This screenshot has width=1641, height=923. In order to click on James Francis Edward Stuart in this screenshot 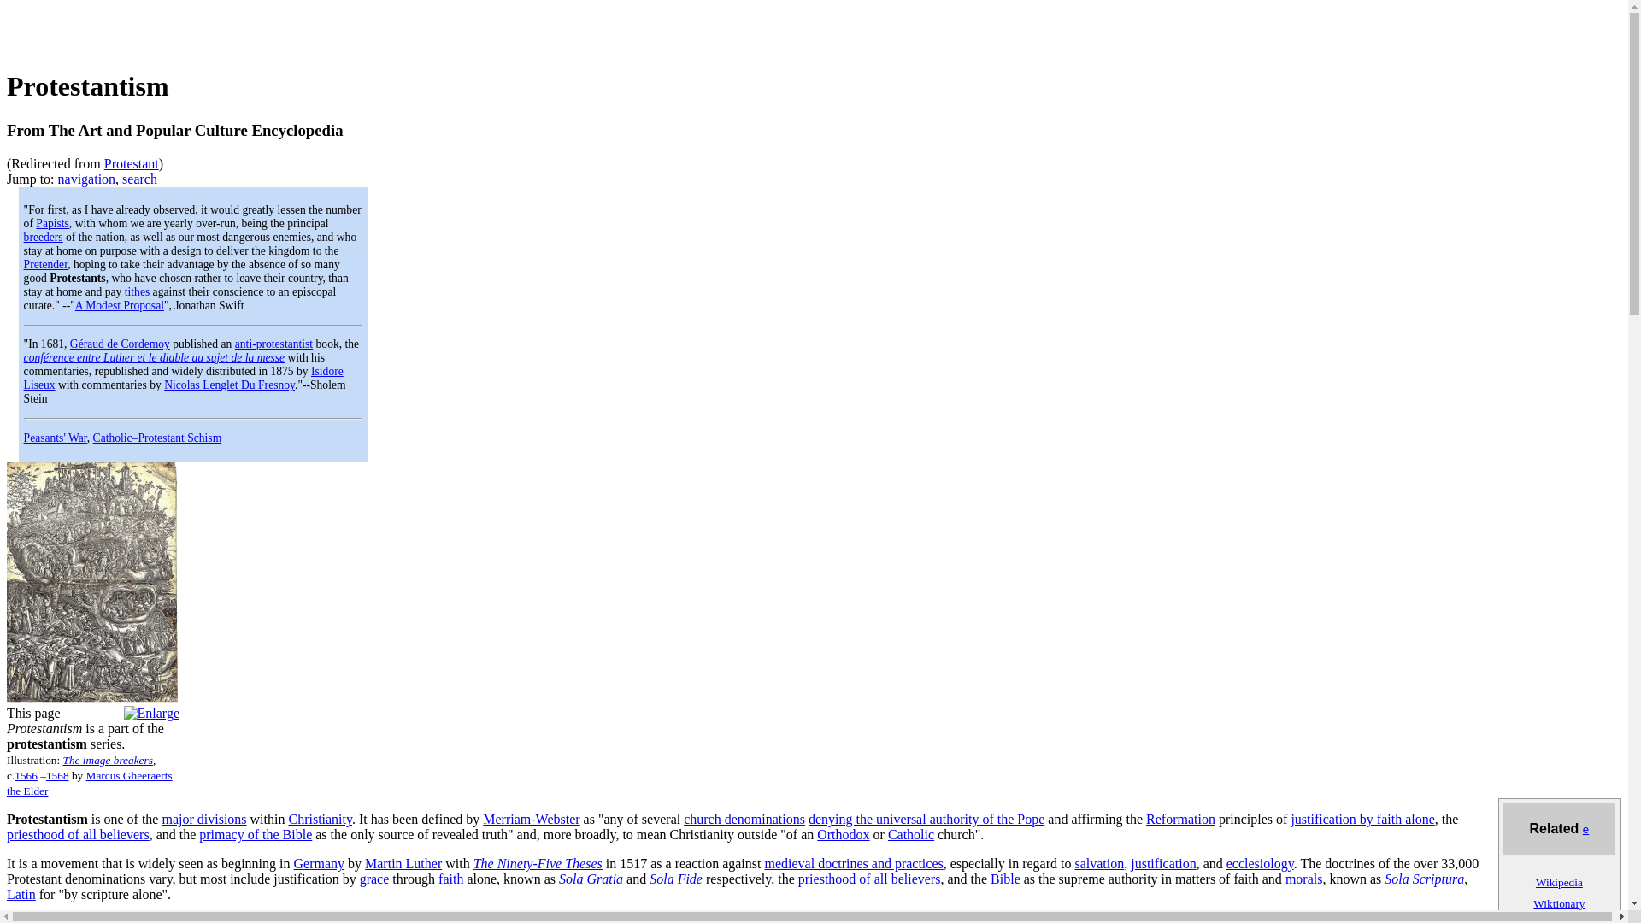, I will do `click(46, 265)`.